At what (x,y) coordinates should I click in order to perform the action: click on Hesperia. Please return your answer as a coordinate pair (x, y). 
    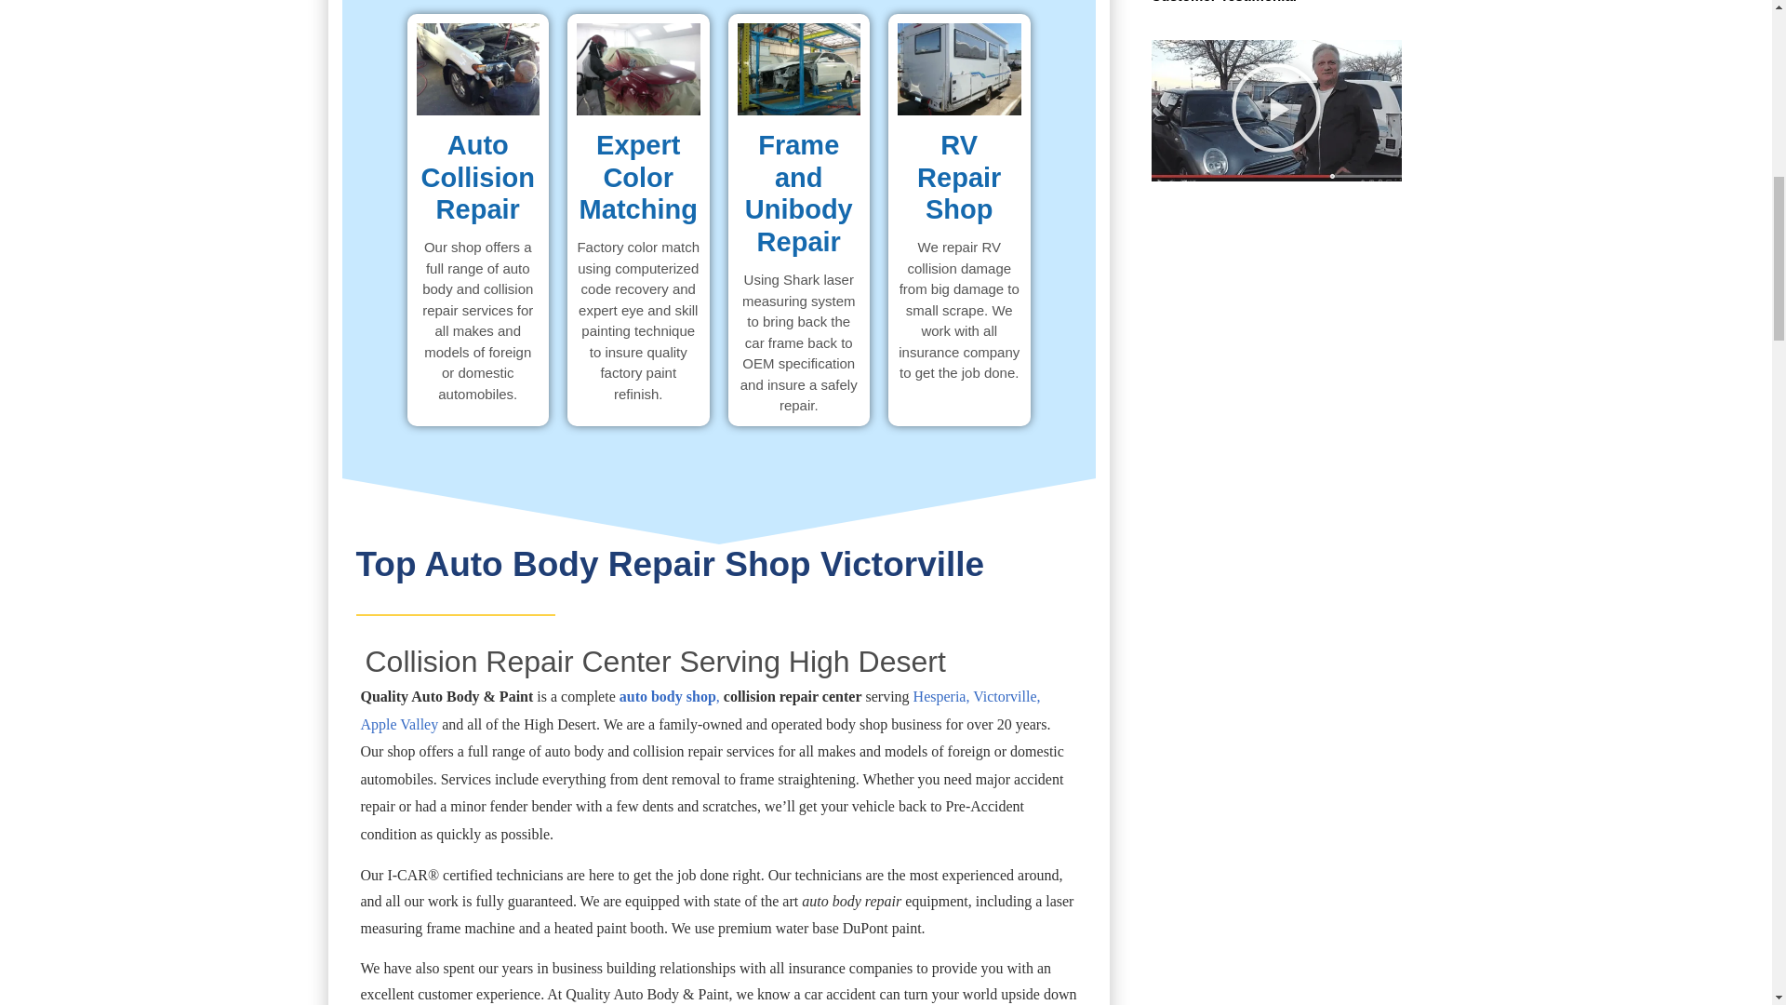
    Looking at the image, I should click on (940, 696).